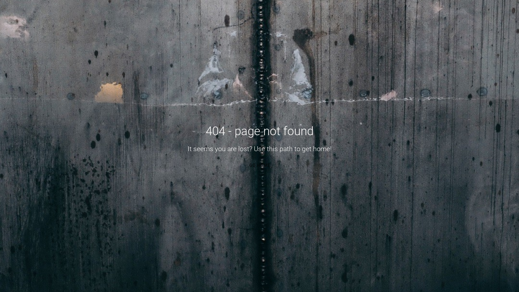  I want to click on GO HOME, so click(259, 165).